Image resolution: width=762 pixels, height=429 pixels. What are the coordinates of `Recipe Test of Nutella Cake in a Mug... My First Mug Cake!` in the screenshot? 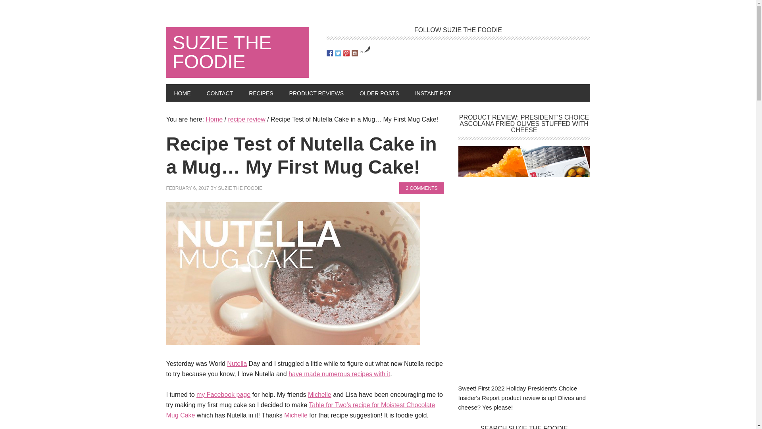 It's located at (293, 343).